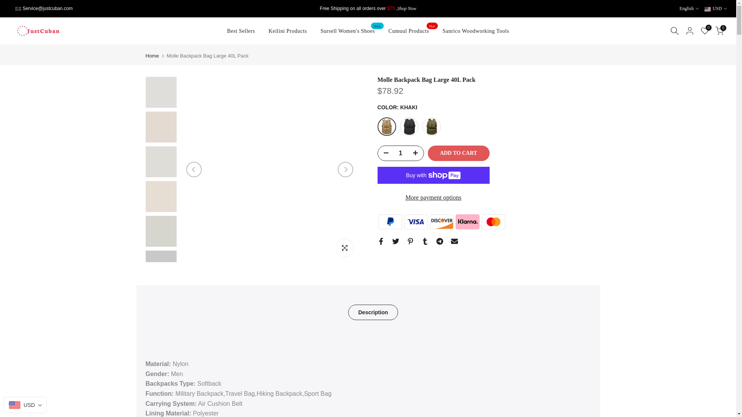  Describe the element at coordinates (380, 241) in the screenshot. I see `Share on Facebook` at that location.